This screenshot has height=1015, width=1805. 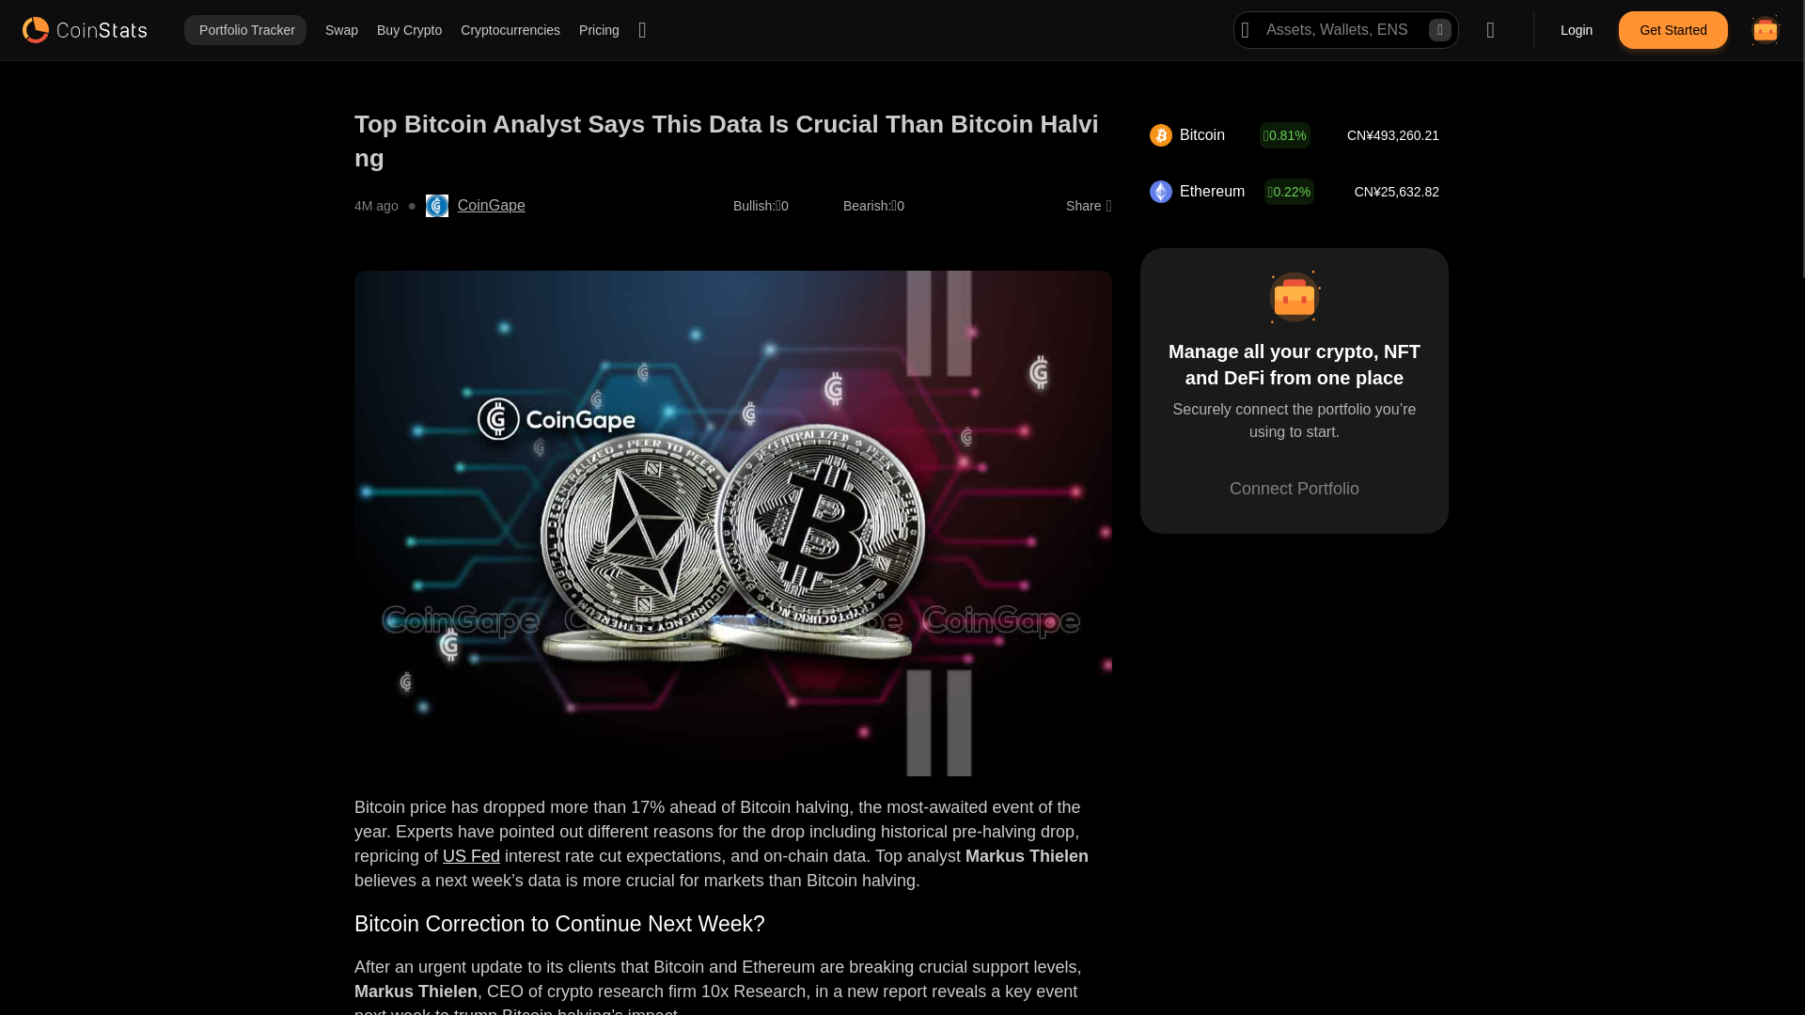 What do you see at coordinates (867, 205) in the screenshot?
I see `bearish` at bounding box center [867, 205].